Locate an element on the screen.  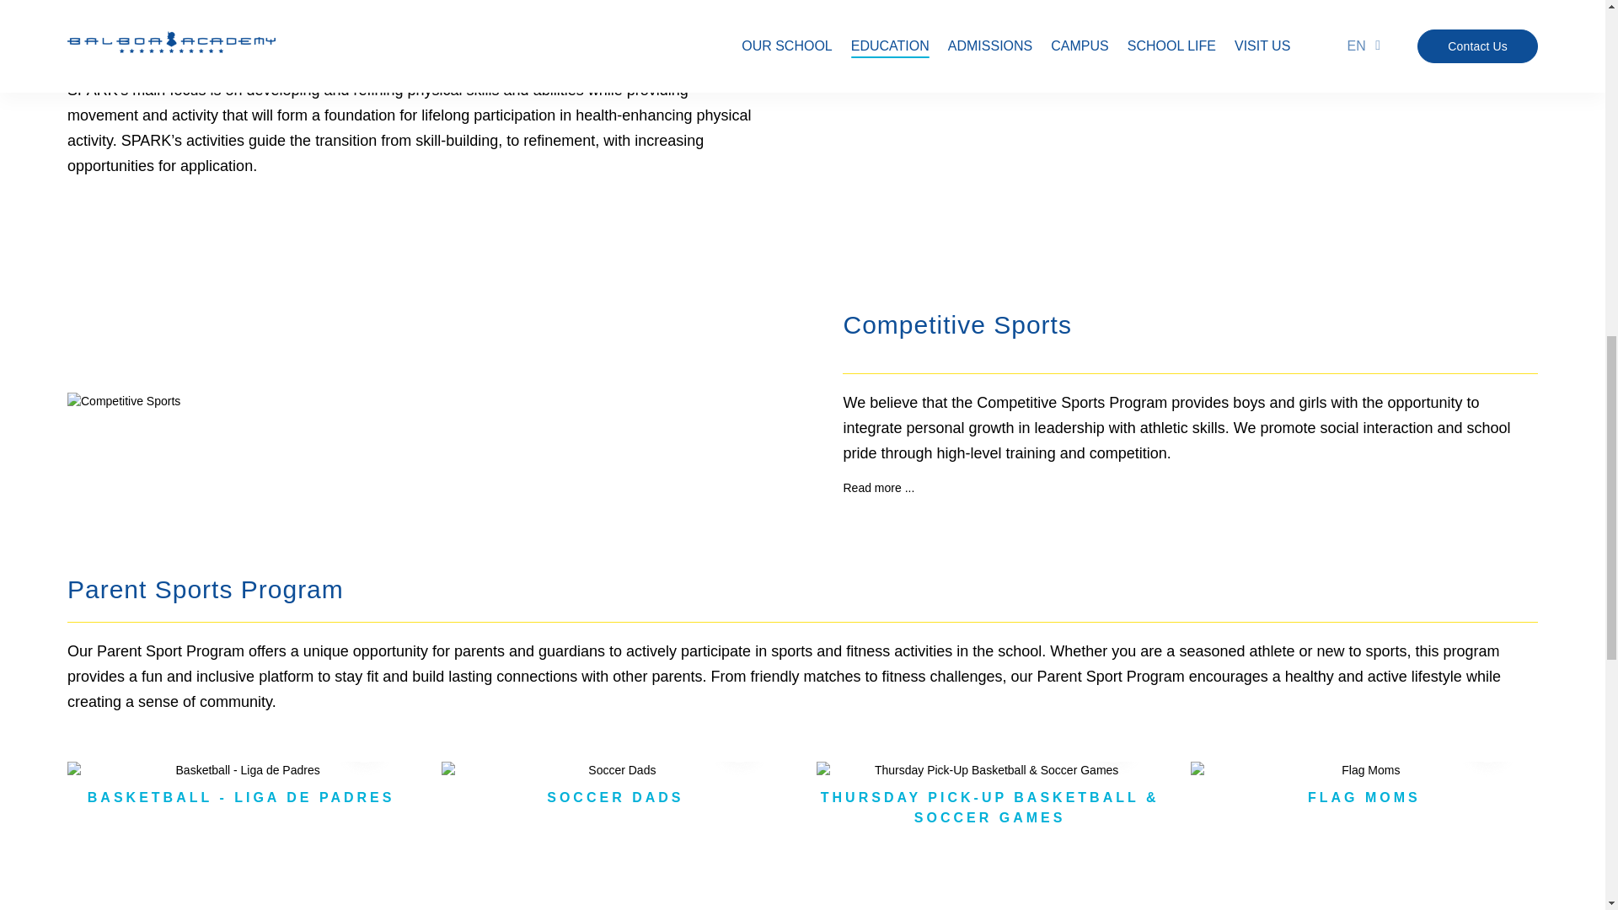
Competitive Sports is located at coordinates (366, 401).